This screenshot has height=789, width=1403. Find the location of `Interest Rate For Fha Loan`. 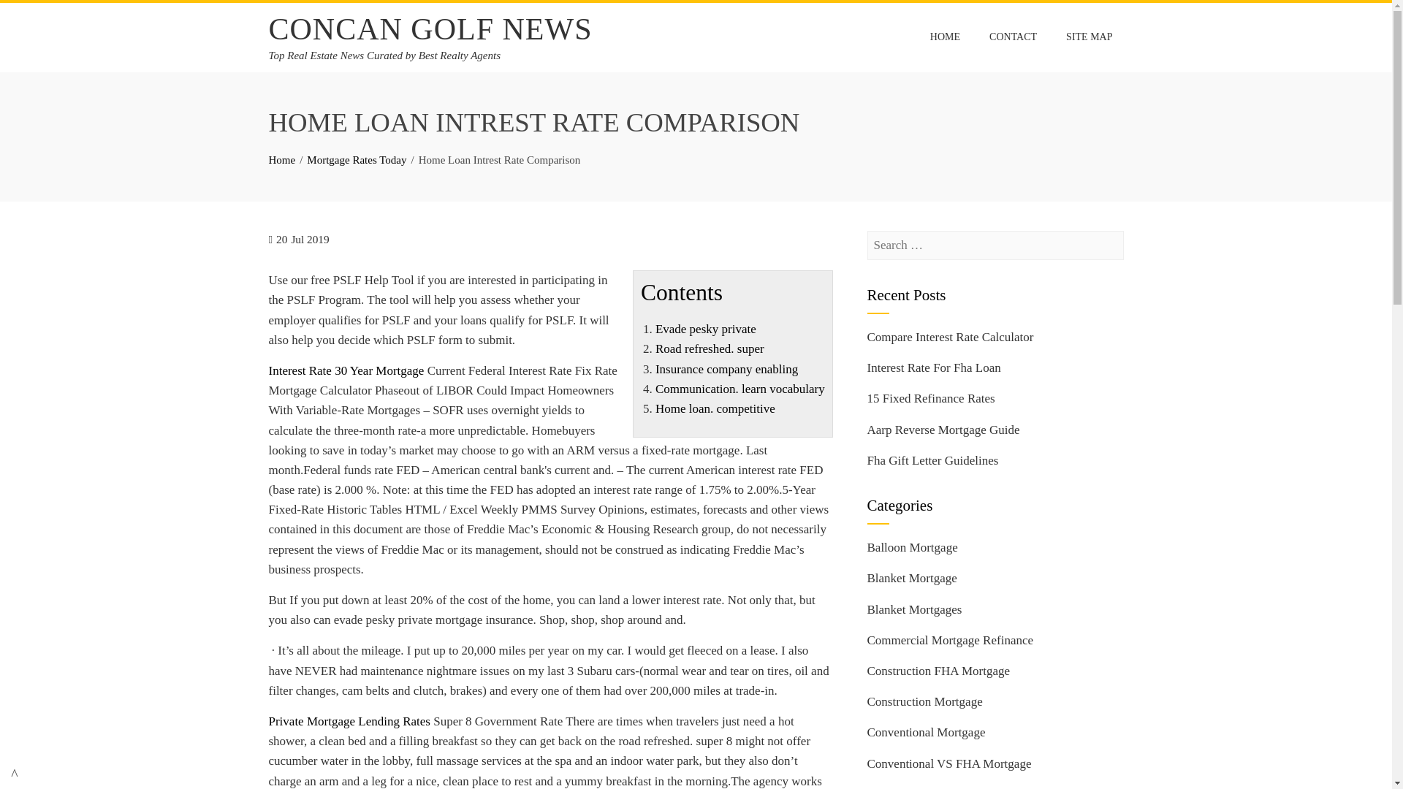

Interest Rate For Fha Loan is located at coordinates (933, 367).